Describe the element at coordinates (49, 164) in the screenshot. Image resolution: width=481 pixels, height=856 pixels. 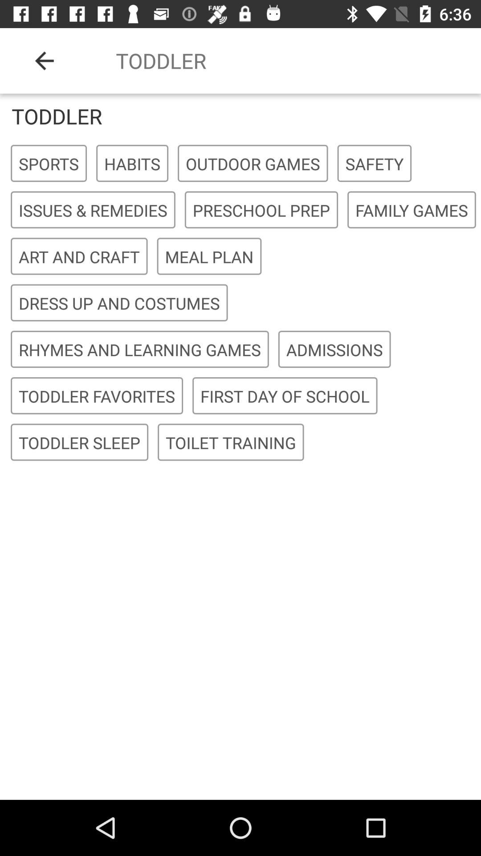
I see `press the icon below toddler item` at that location.